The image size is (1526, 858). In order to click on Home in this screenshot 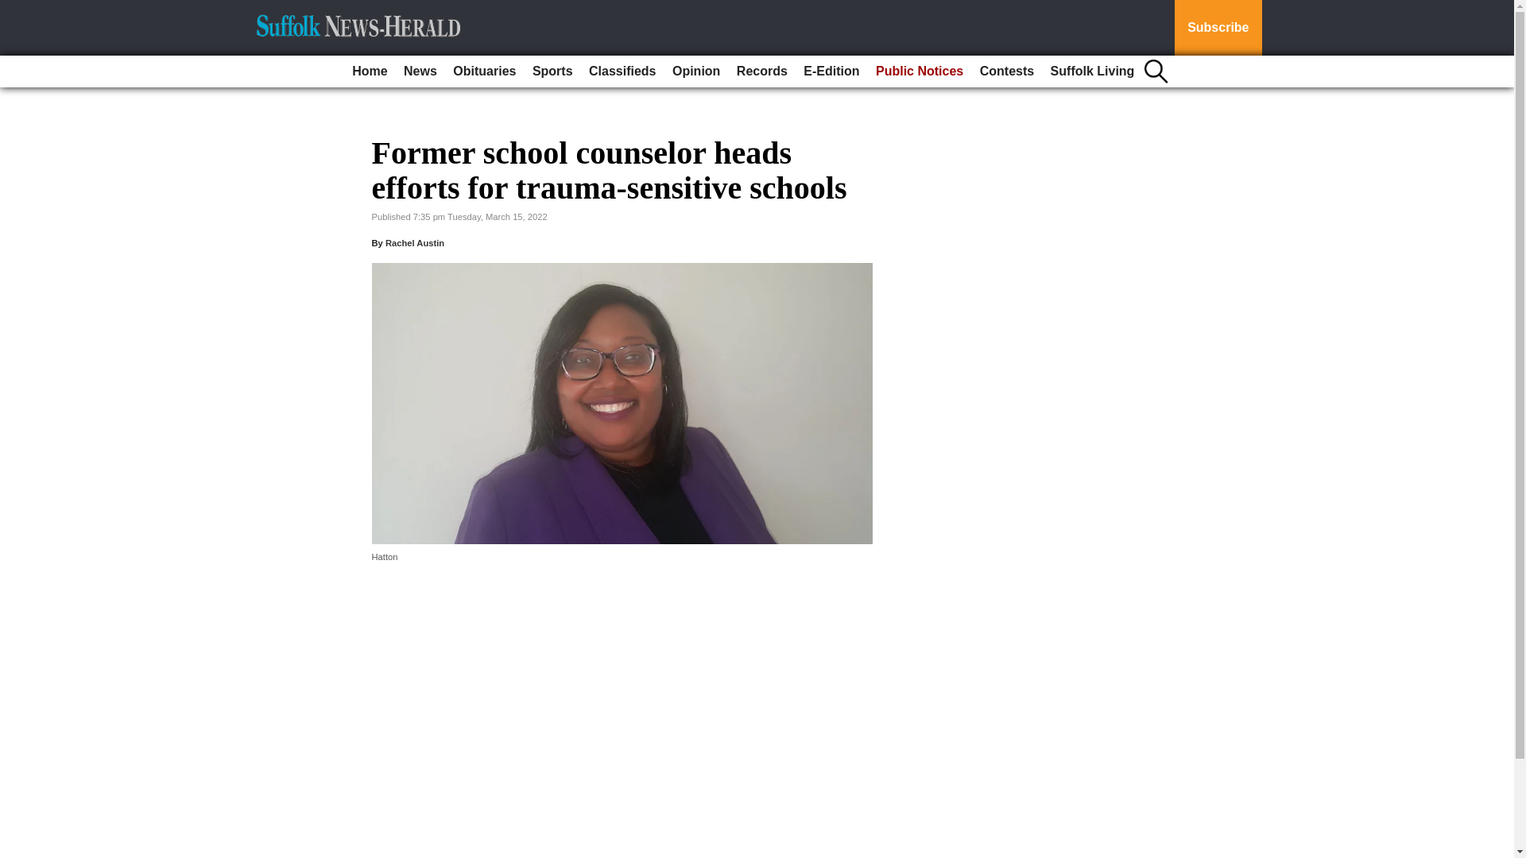, I will do `click(370, 71)`.